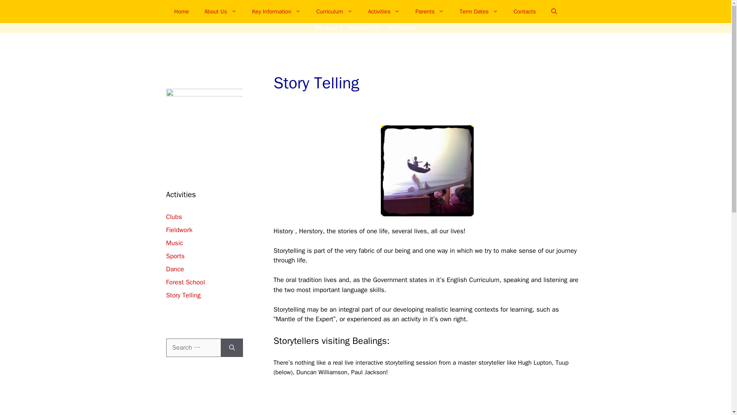 The height and width of the screenshot is (415, 737). Describe the element at coordinates (174, 217) in the screenshot. I see `Clubs` at that location.